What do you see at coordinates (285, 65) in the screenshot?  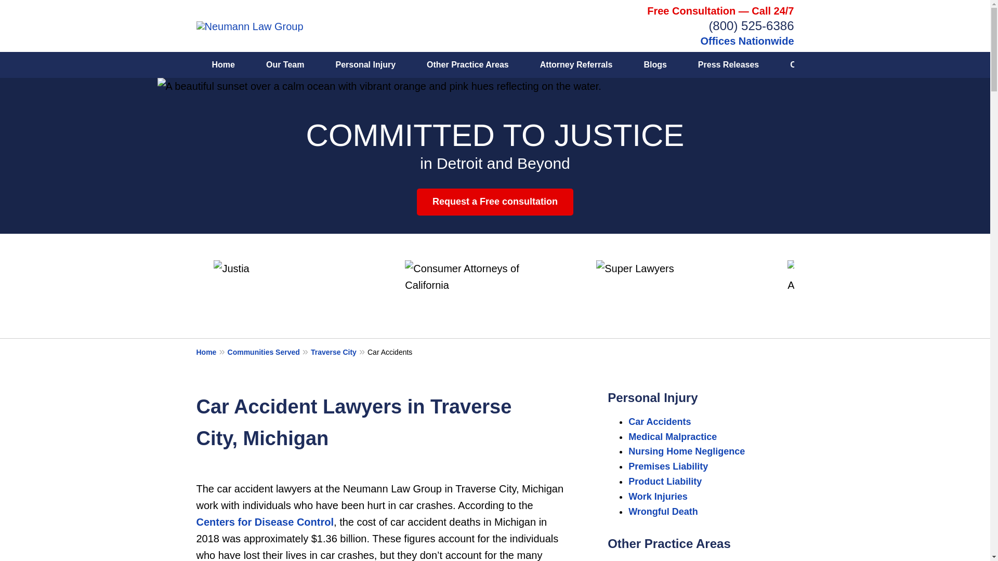 I see `Our Team` at bounding box center [285, 65].